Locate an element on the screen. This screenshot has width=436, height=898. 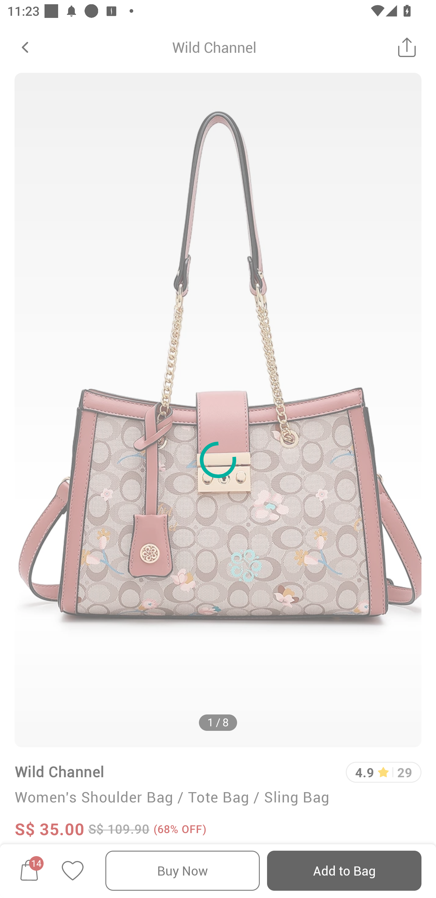
Wild Channel is located at coordinates (214, 47).